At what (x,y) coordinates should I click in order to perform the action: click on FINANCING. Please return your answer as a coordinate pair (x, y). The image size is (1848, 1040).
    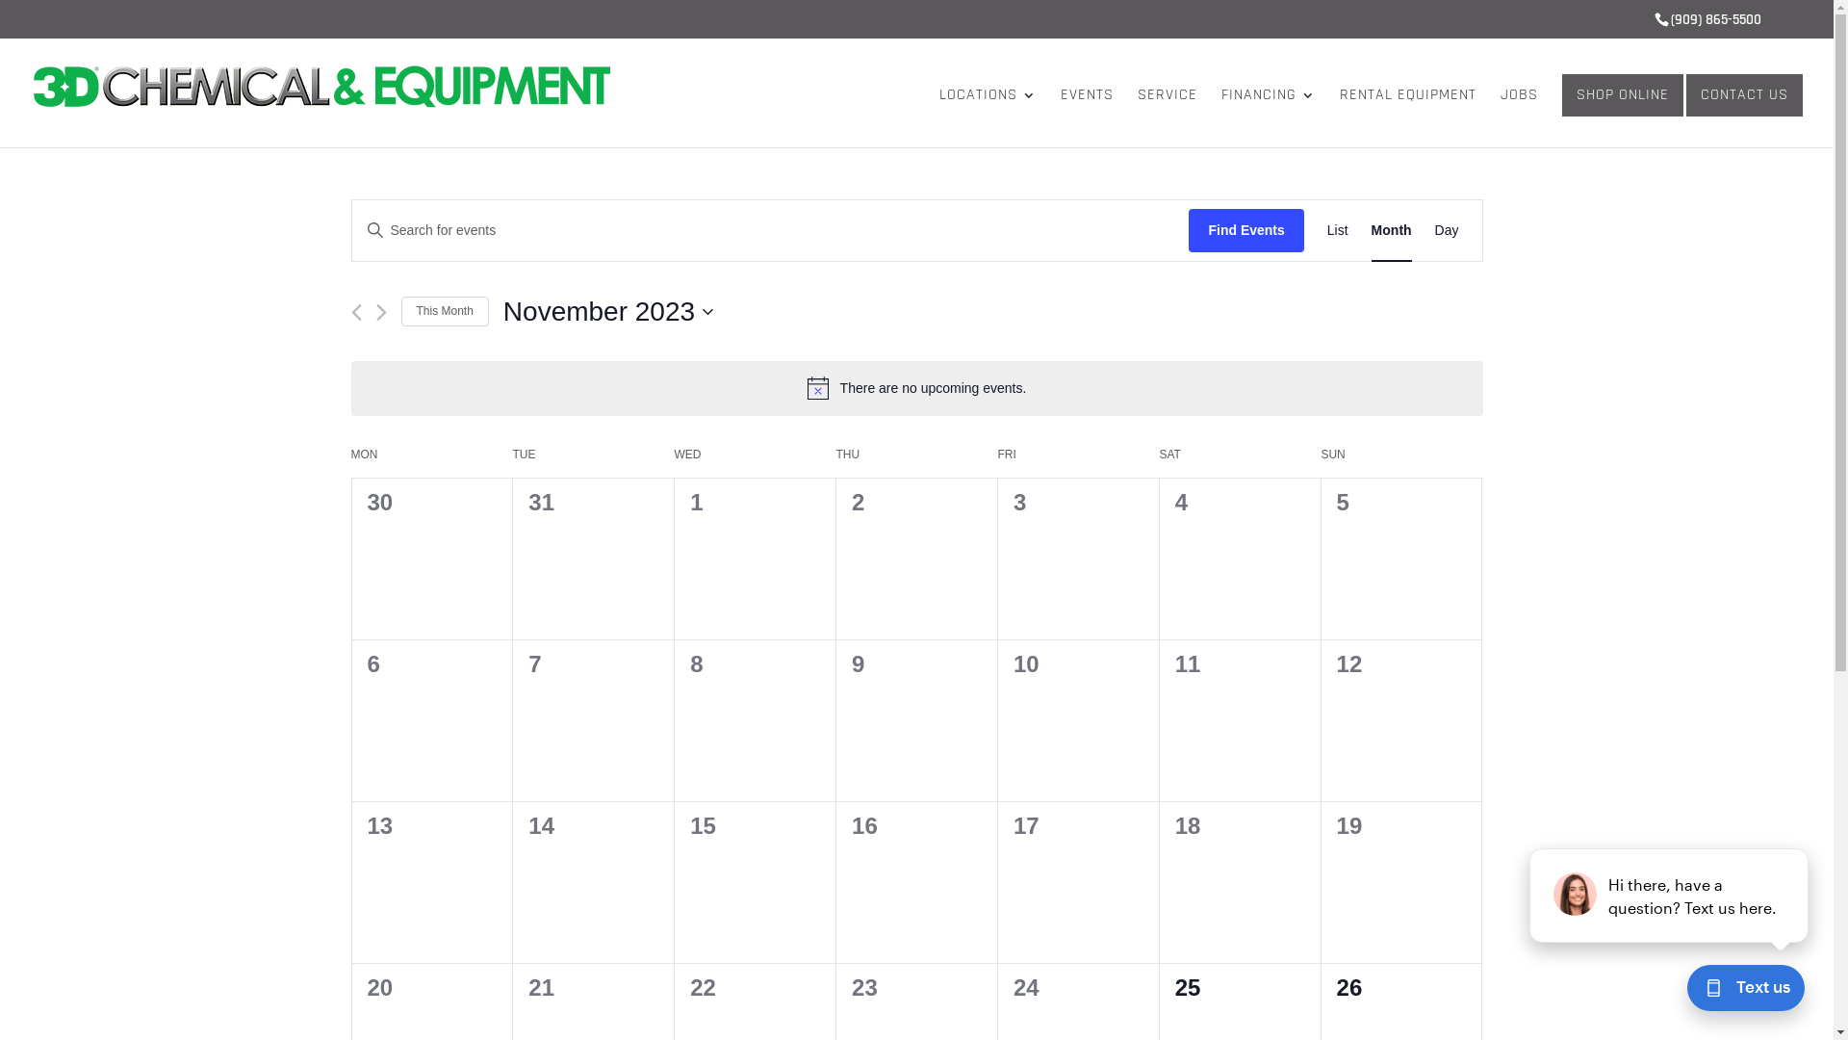
    Looking at the image, I should click on (1269, 117).